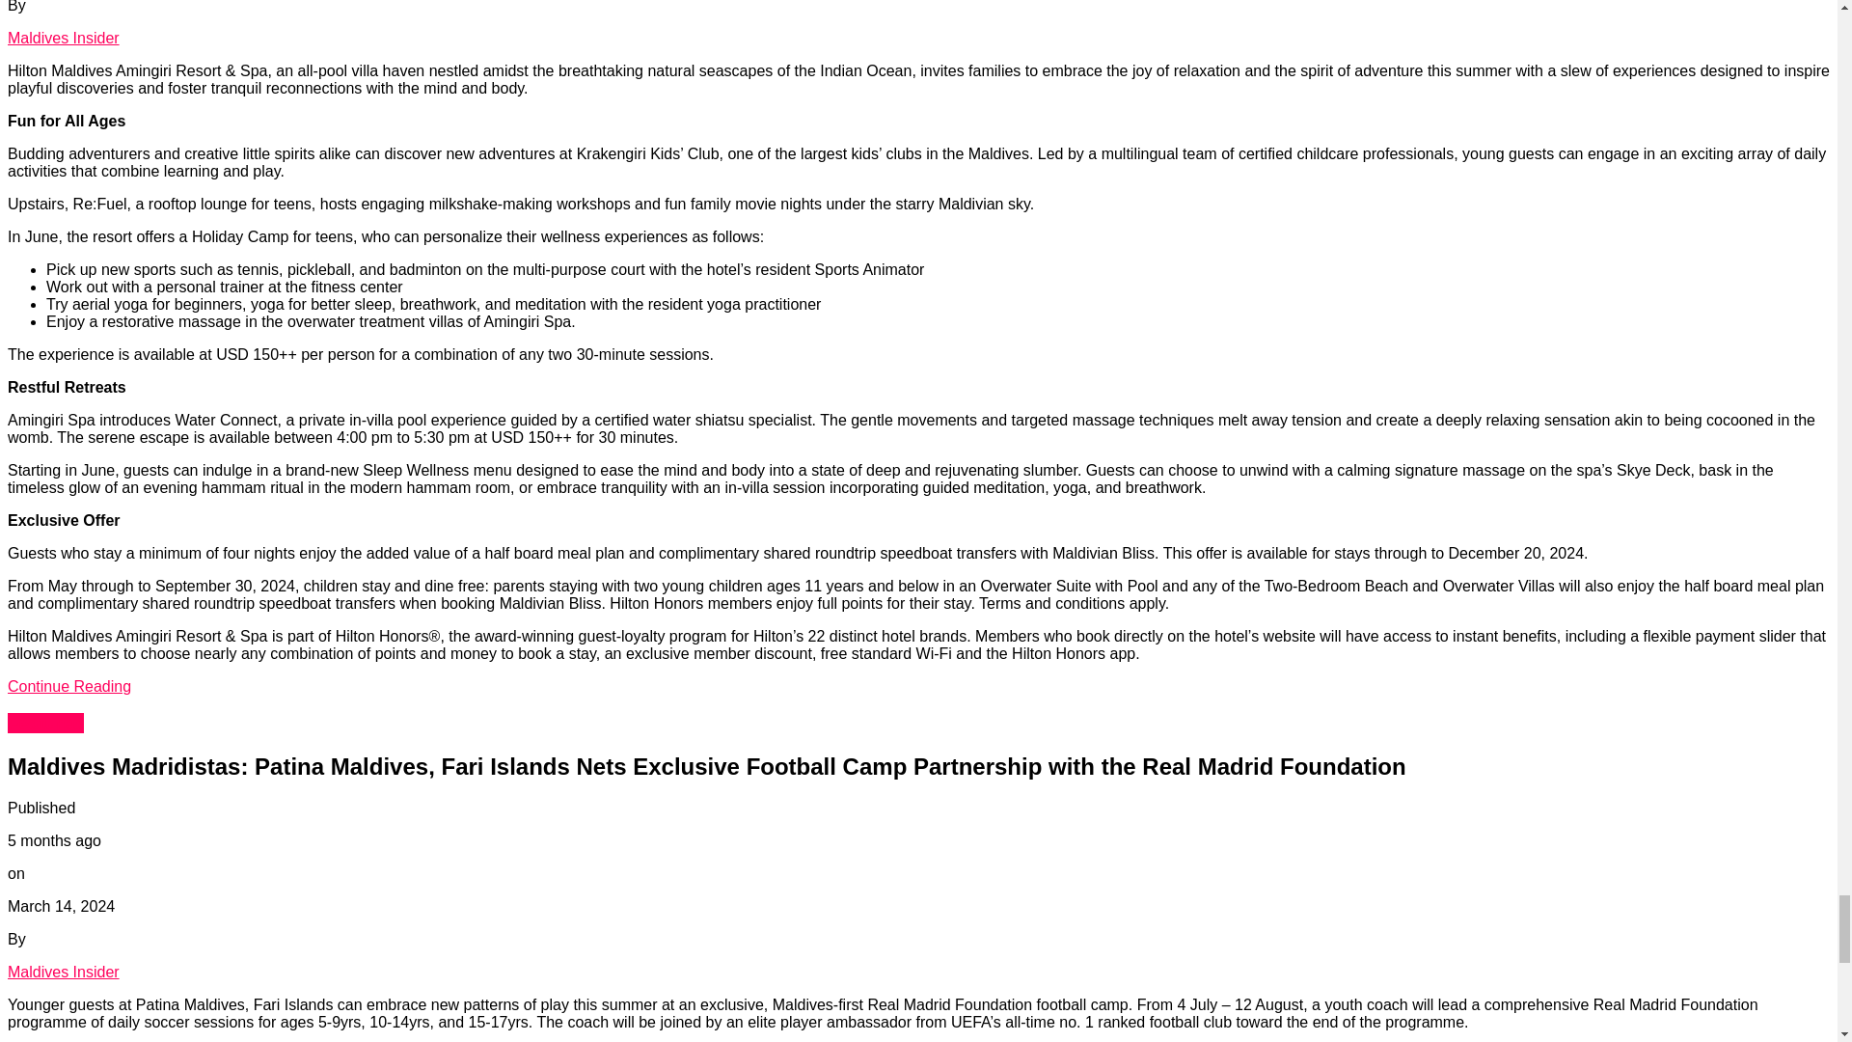  What do you see at coordinates (64, 973) in the screenshot?
I see `Posts by Maldives Insider` at bounding box center [64, 973].